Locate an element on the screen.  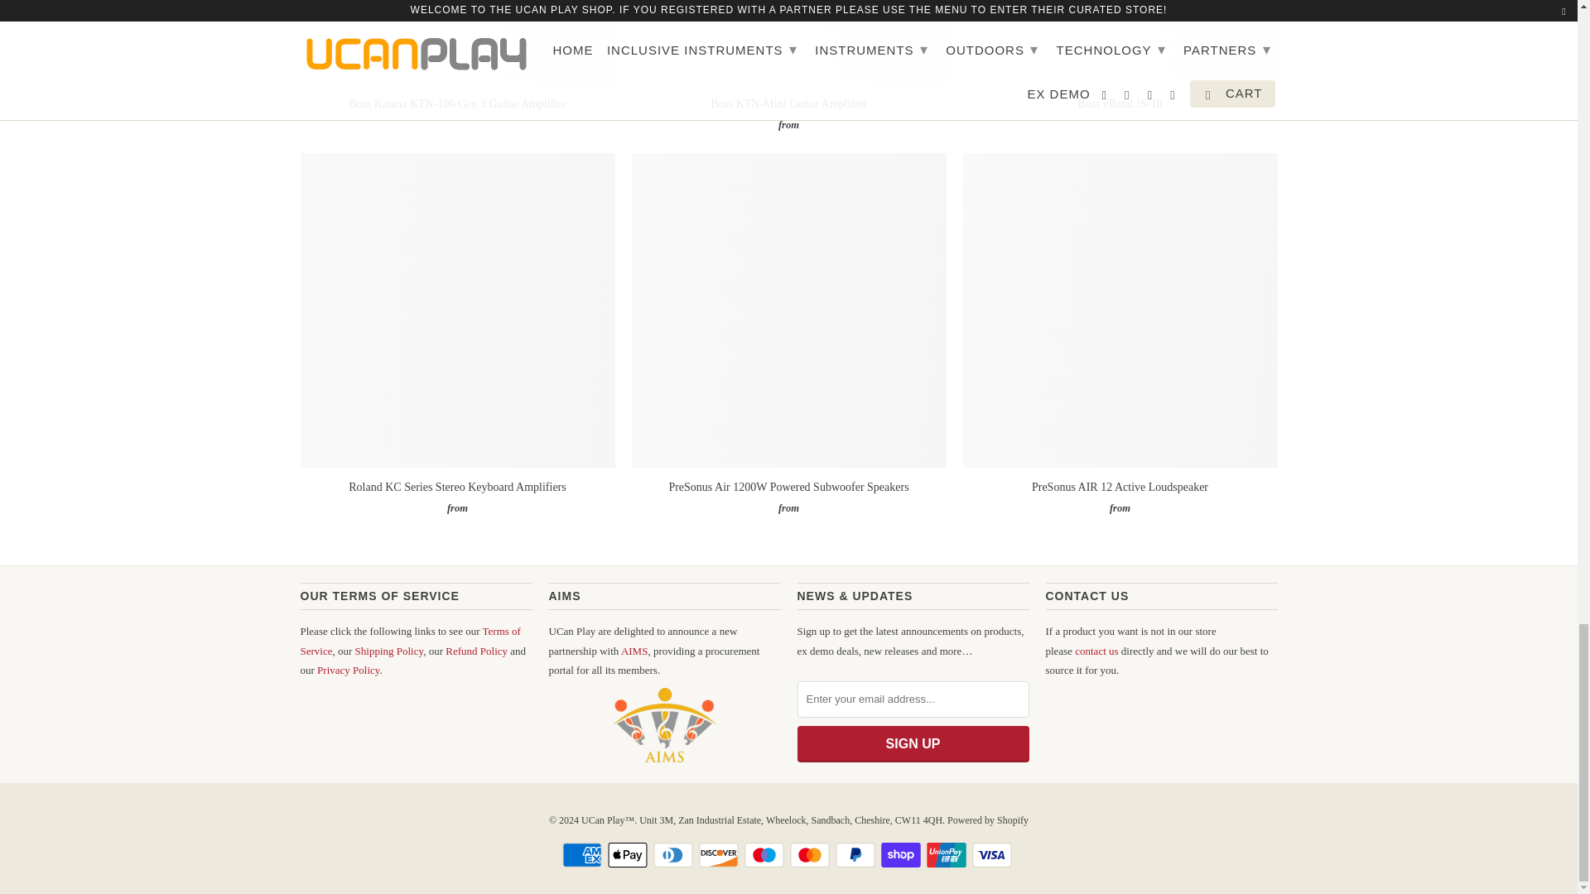
PayPal is located at coordinates (857, 854).